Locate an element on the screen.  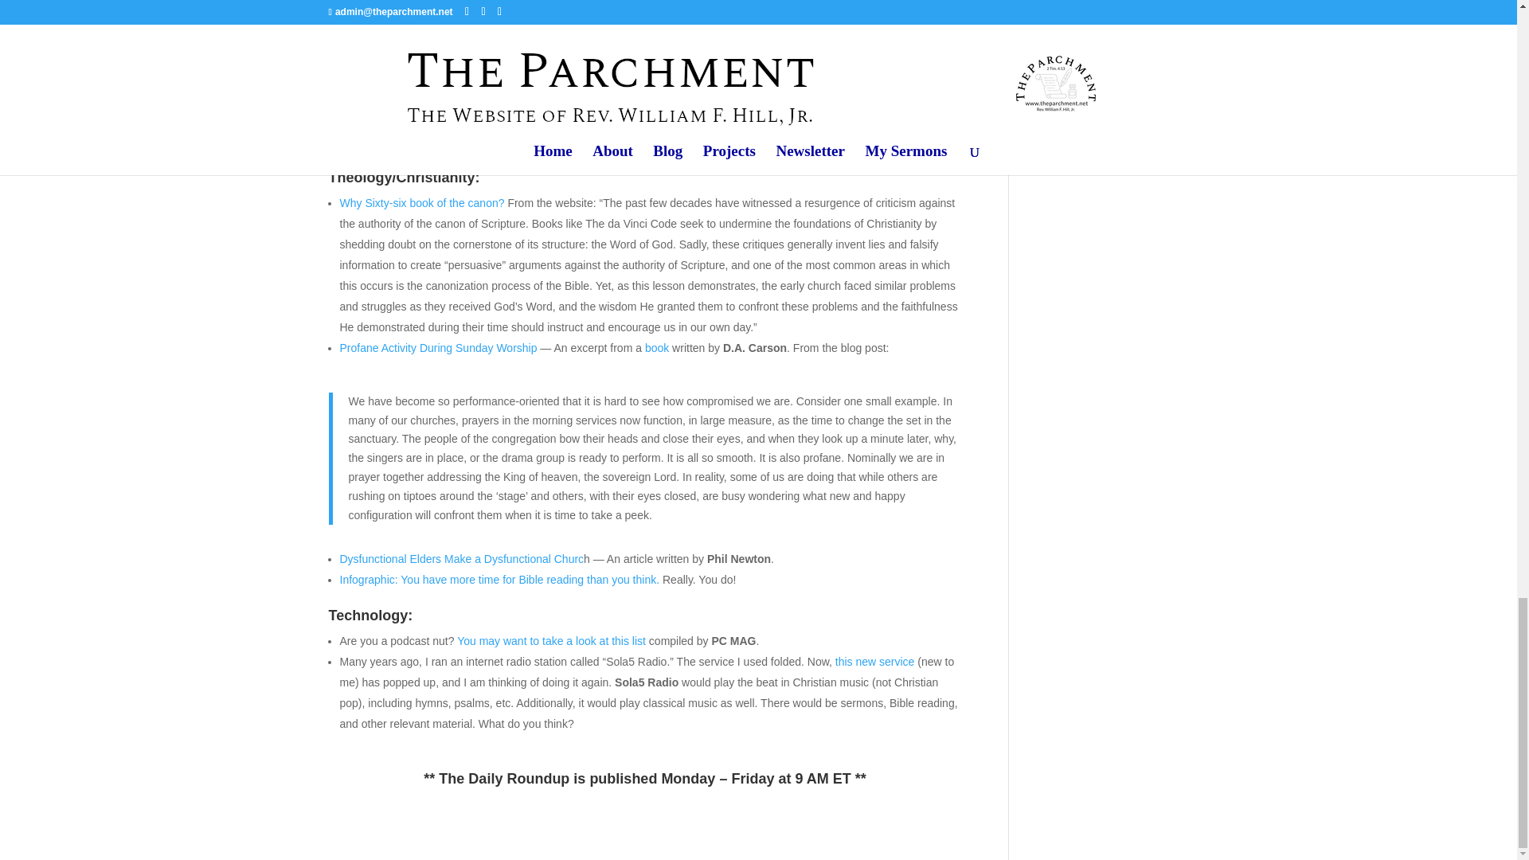
Posts by William Hill is located at coordinates (370, 57).